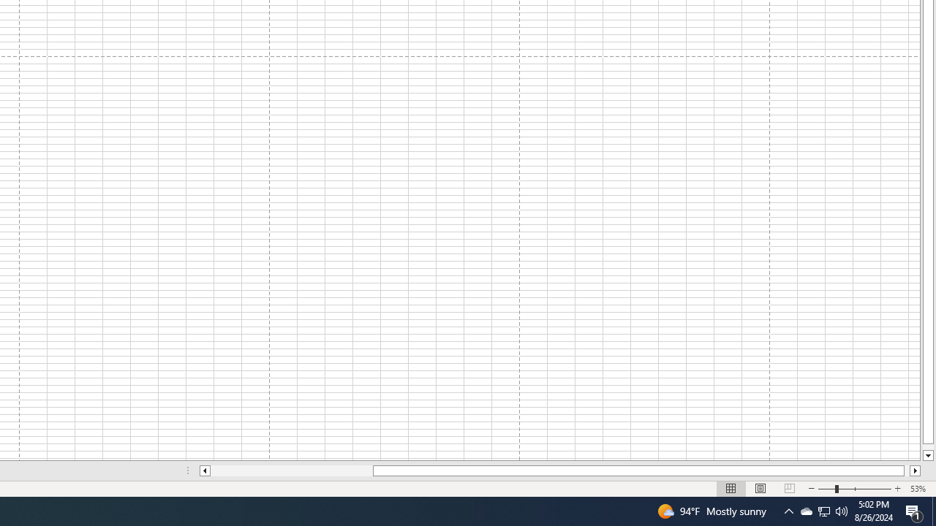  Describe the element at coordinates (854, 488) in the screenshot. I see `Zoom` at that location.